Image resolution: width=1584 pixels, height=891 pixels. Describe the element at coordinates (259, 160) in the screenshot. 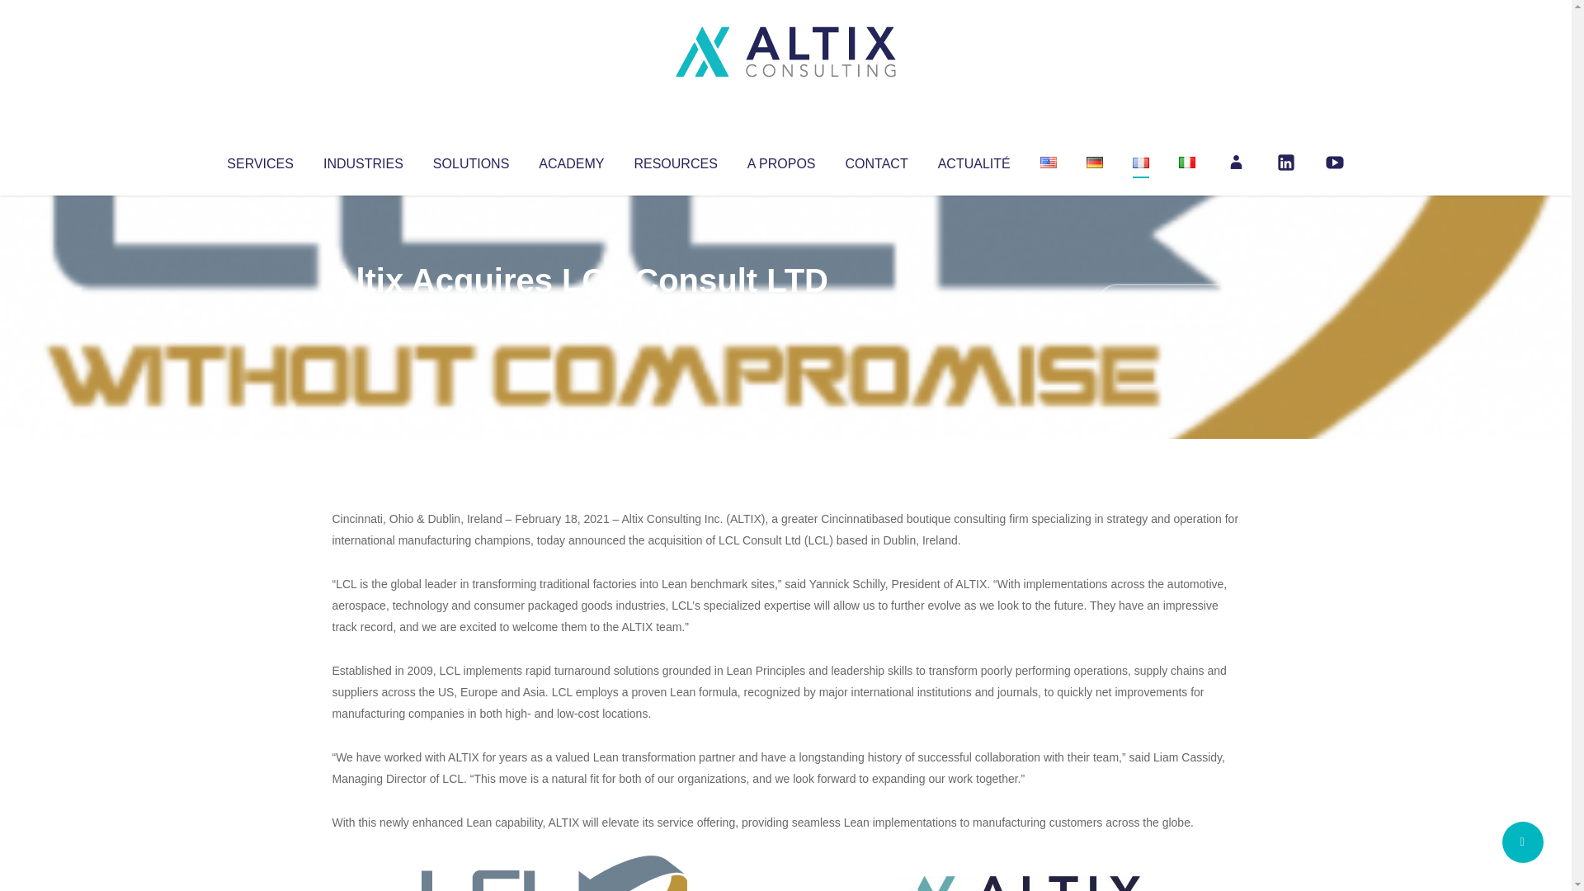

I see `SERVICES` at that location.